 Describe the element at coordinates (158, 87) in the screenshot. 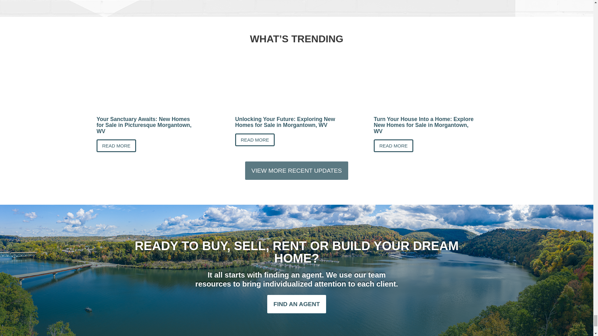

I see `KLM Properties, Inc. 25` at that location.